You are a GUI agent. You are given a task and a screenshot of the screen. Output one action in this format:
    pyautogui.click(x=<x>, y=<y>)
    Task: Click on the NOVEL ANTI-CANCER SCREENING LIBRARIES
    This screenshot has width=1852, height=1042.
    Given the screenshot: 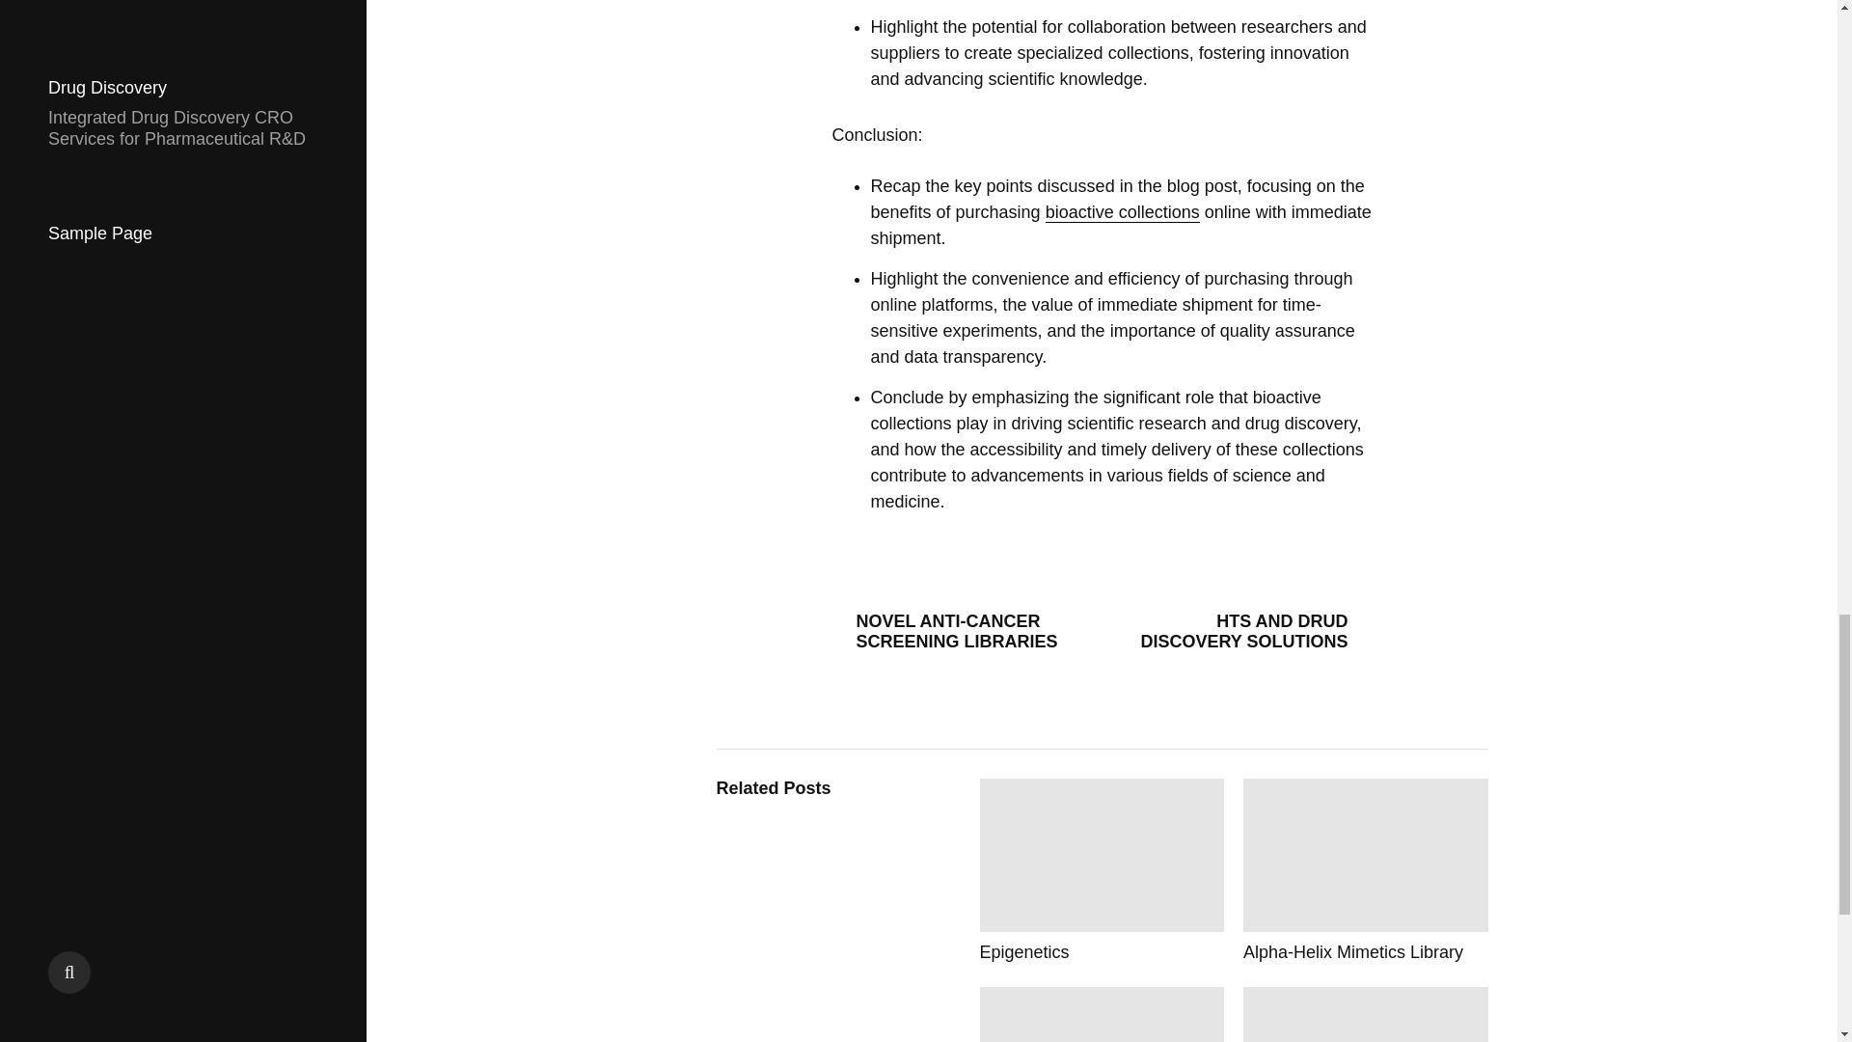 What is the action you would take?
    pyautogui.click(x=959, y=631)
    